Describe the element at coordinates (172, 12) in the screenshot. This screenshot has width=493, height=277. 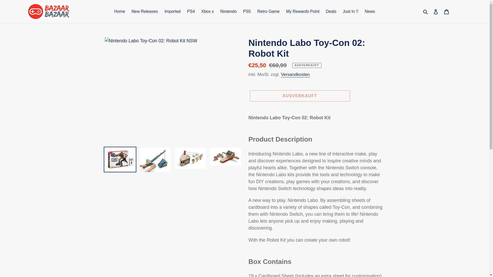
I see `Imported` at that location.